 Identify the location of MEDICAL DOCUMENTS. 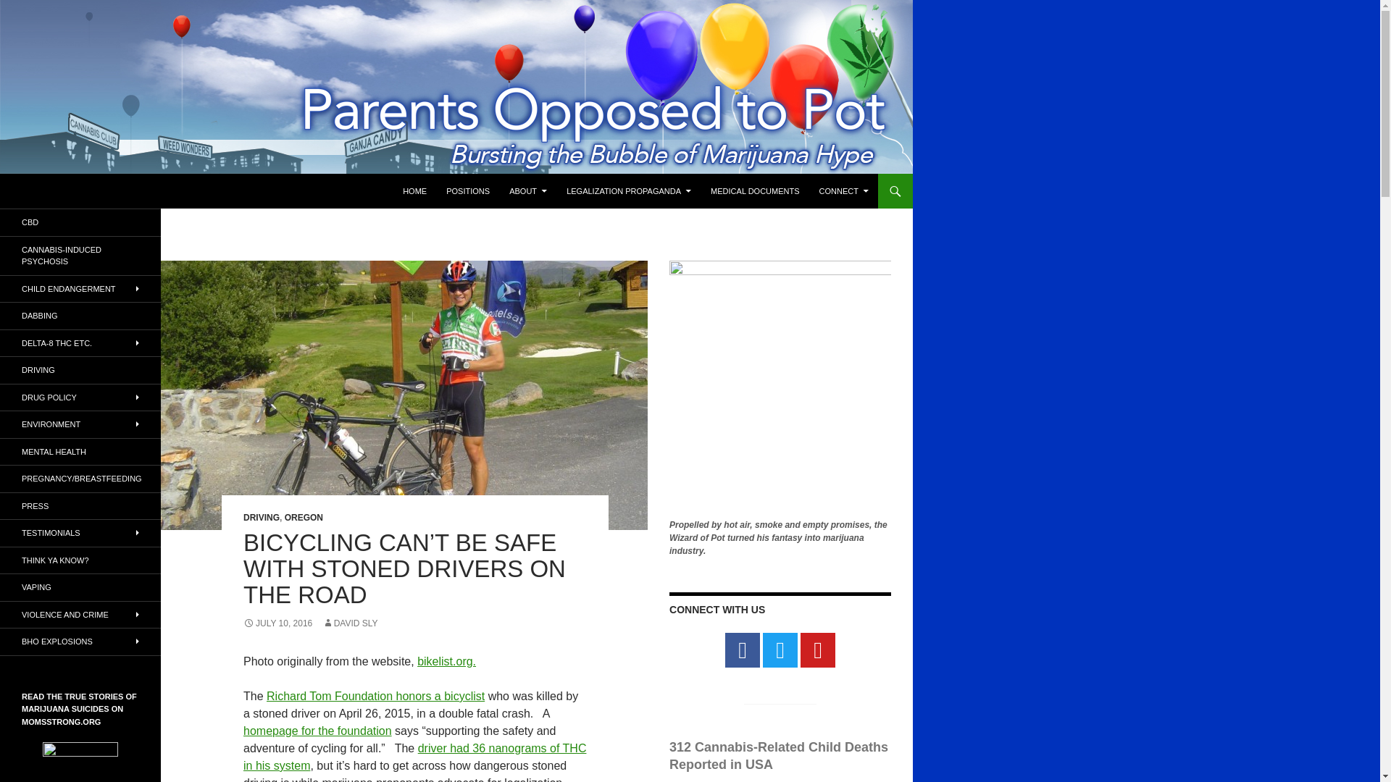
(755, 191).